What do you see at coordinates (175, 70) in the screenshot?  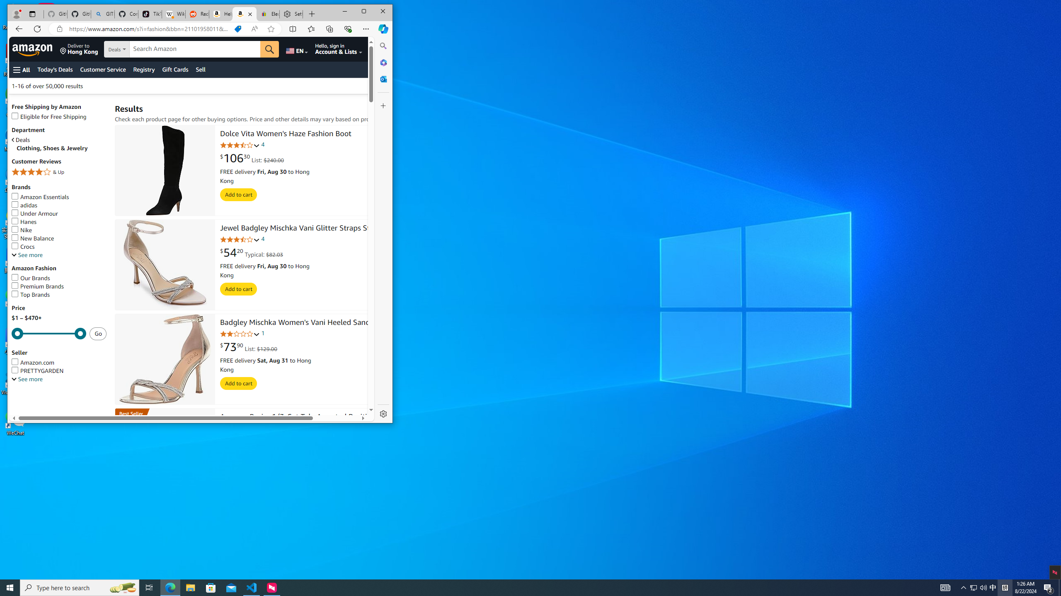 I see `Gift Cards` at bounding box center [175, 70].